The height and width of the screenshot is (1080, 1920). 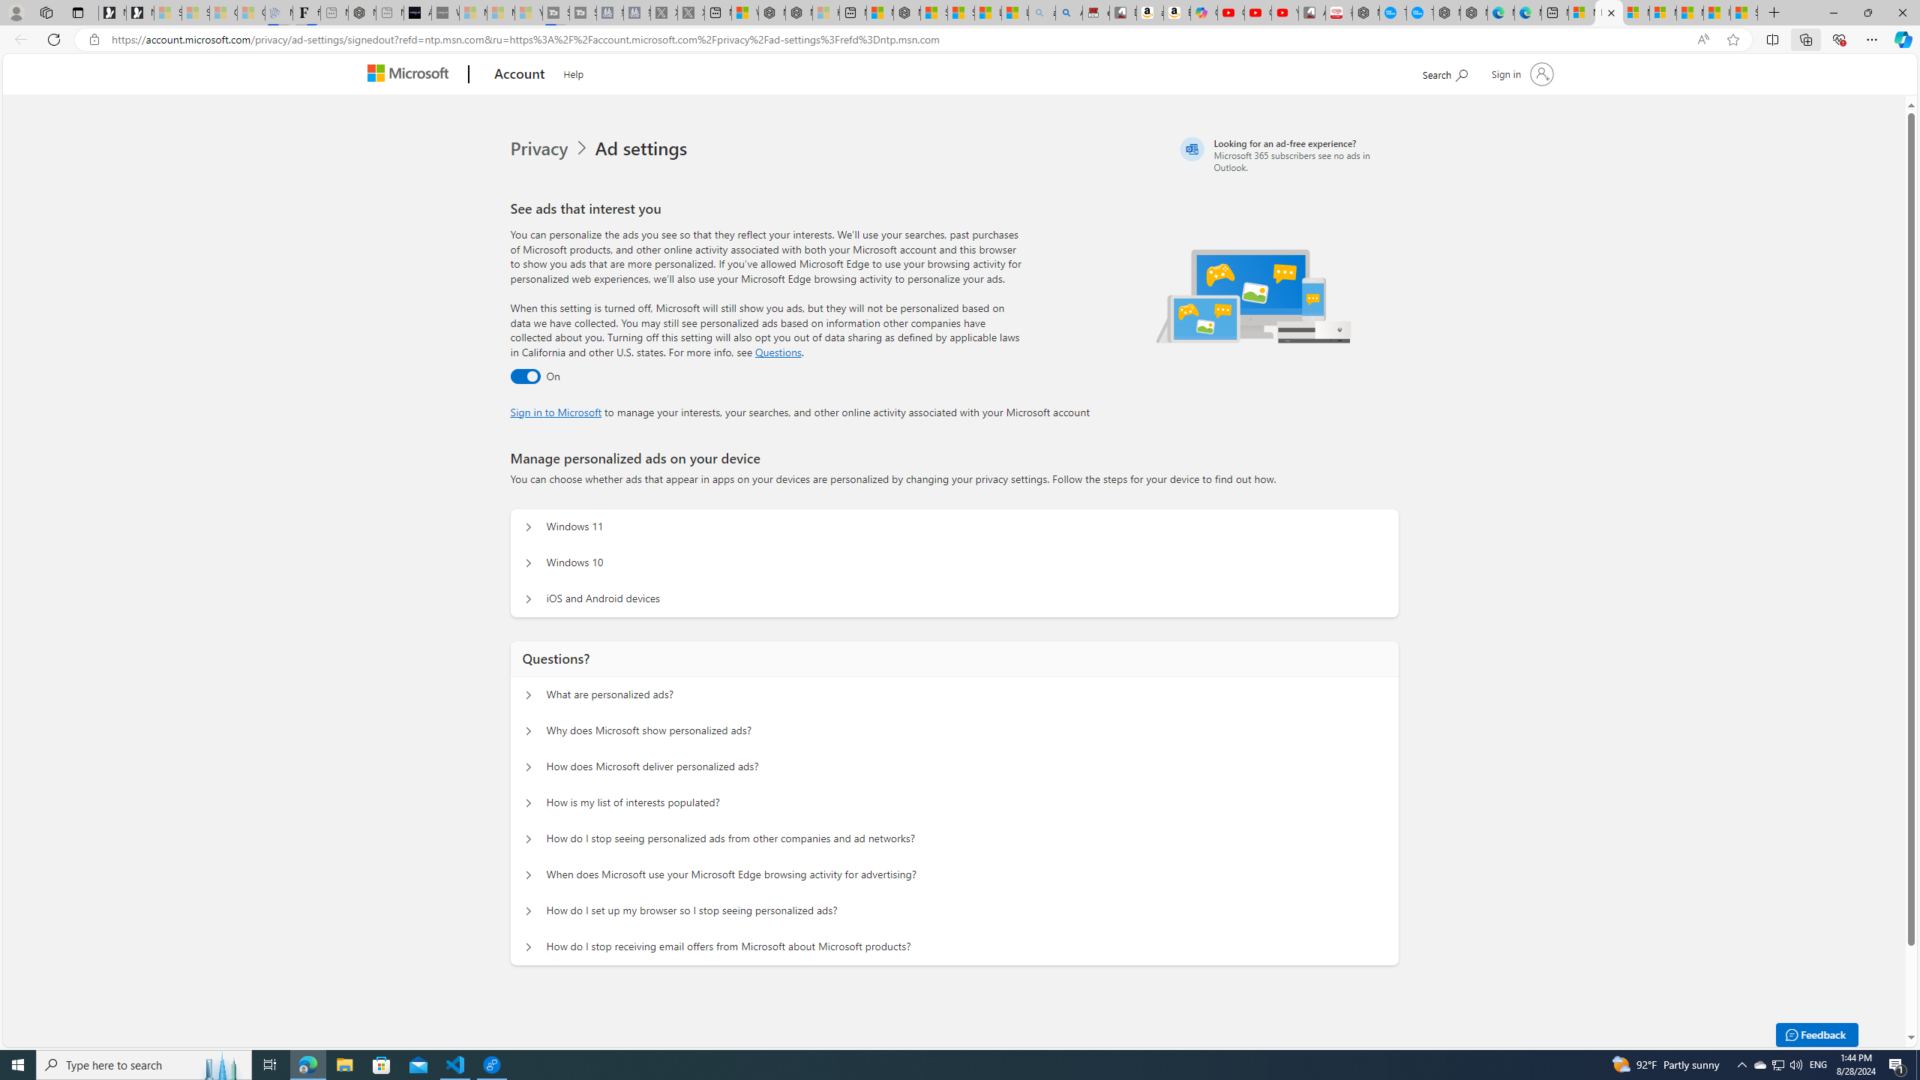 What do you see at coordinates (552, 148) in the screenshot?
I see `Privacy` at bounding box center [552, 148].